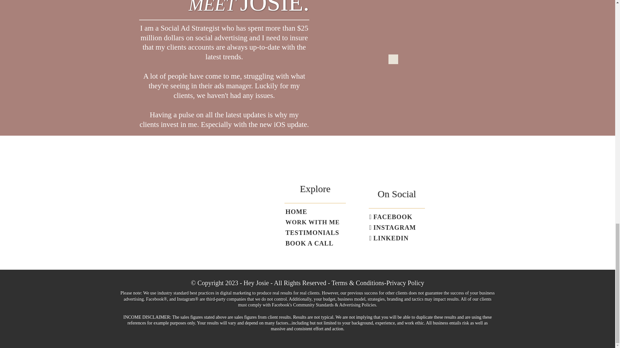 The height and width of the screenshot is (348, 620). Describe the element at coordinates (296, 212) in the screenshot. I see `HOME` at that location.